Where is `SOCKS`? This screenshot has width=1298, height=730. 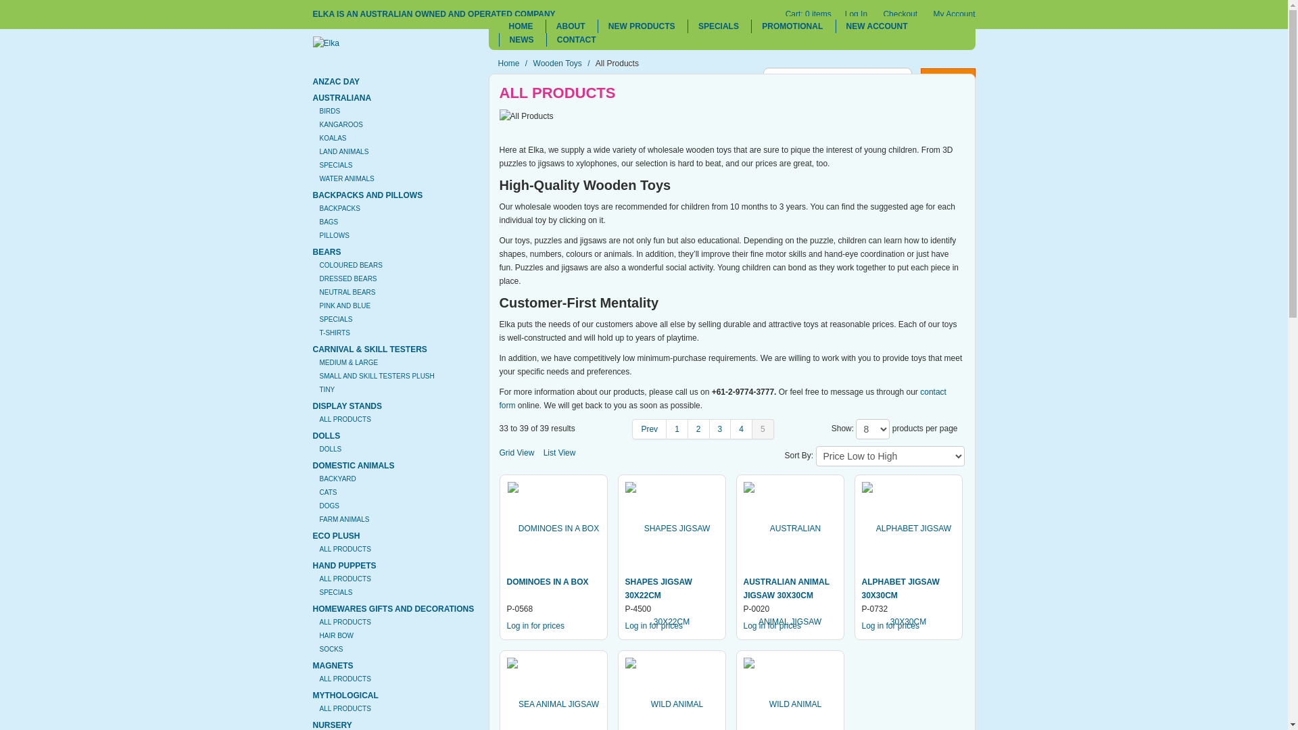
SOCKS is located at coordinates (331, 649).